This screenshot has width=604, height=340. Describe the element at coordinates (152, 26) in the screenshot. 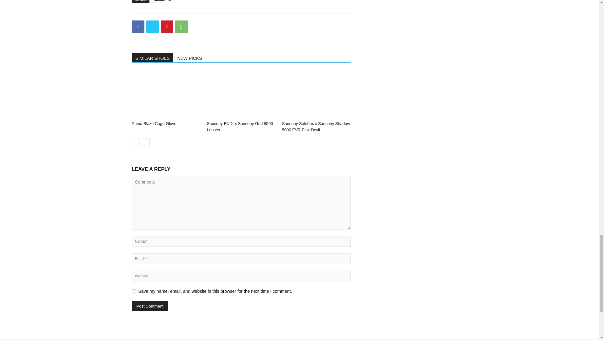

I see `Twitter` at that location.